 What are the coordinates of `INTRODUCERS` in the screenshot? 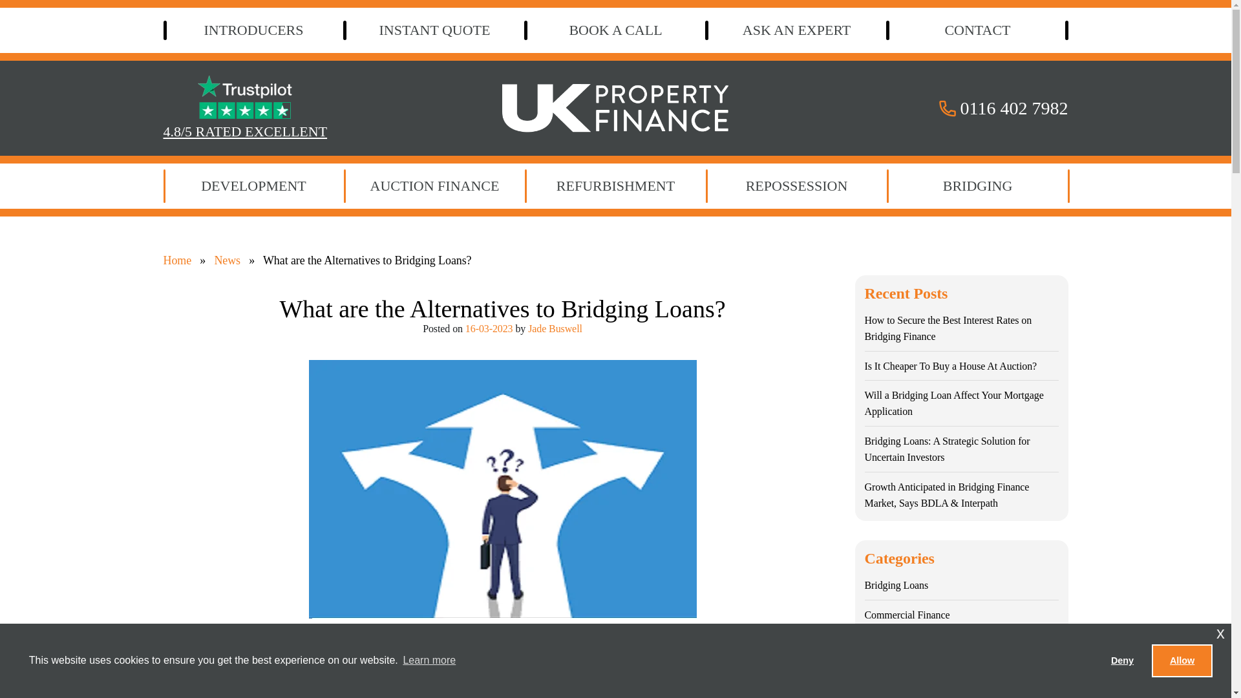 It's located at (253, 30).